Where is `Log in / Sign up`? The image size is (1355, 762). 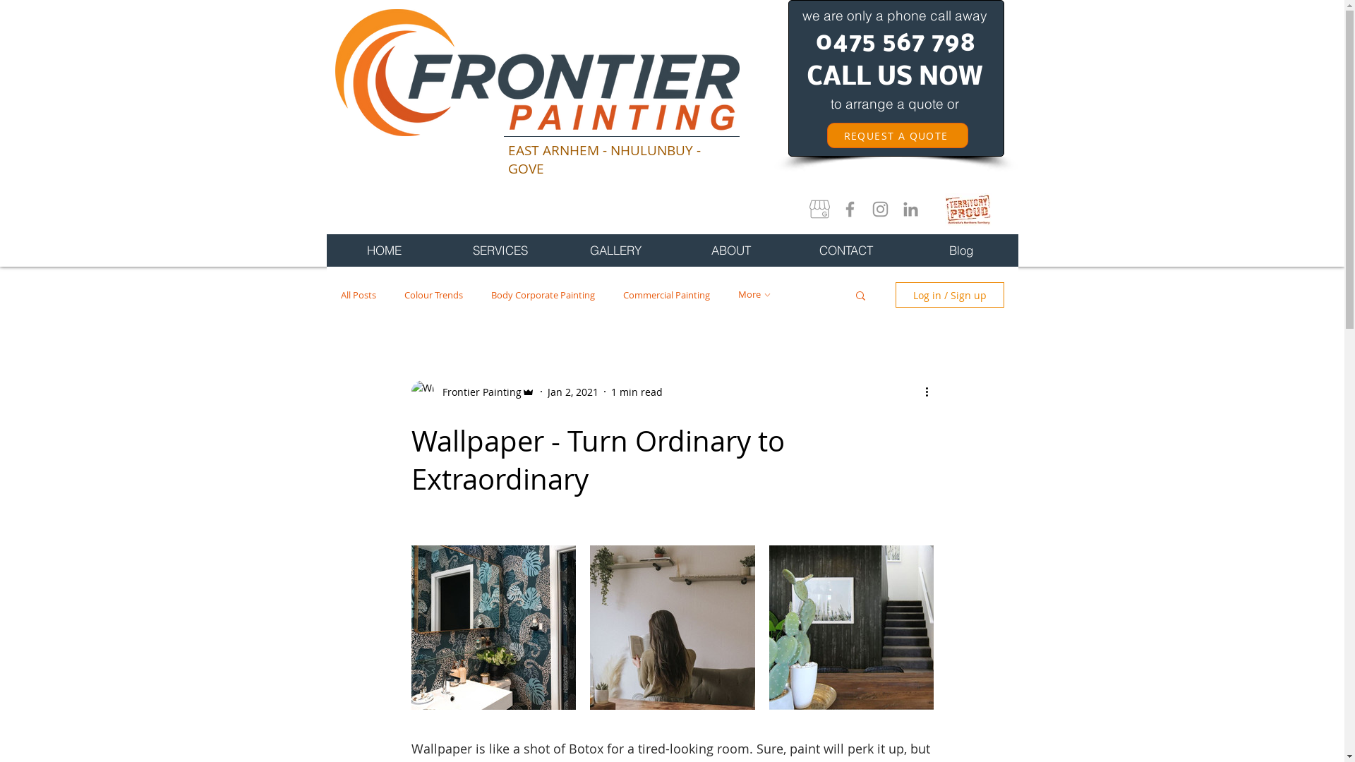 Log in / Sign up is located at coordinates (949, 295).